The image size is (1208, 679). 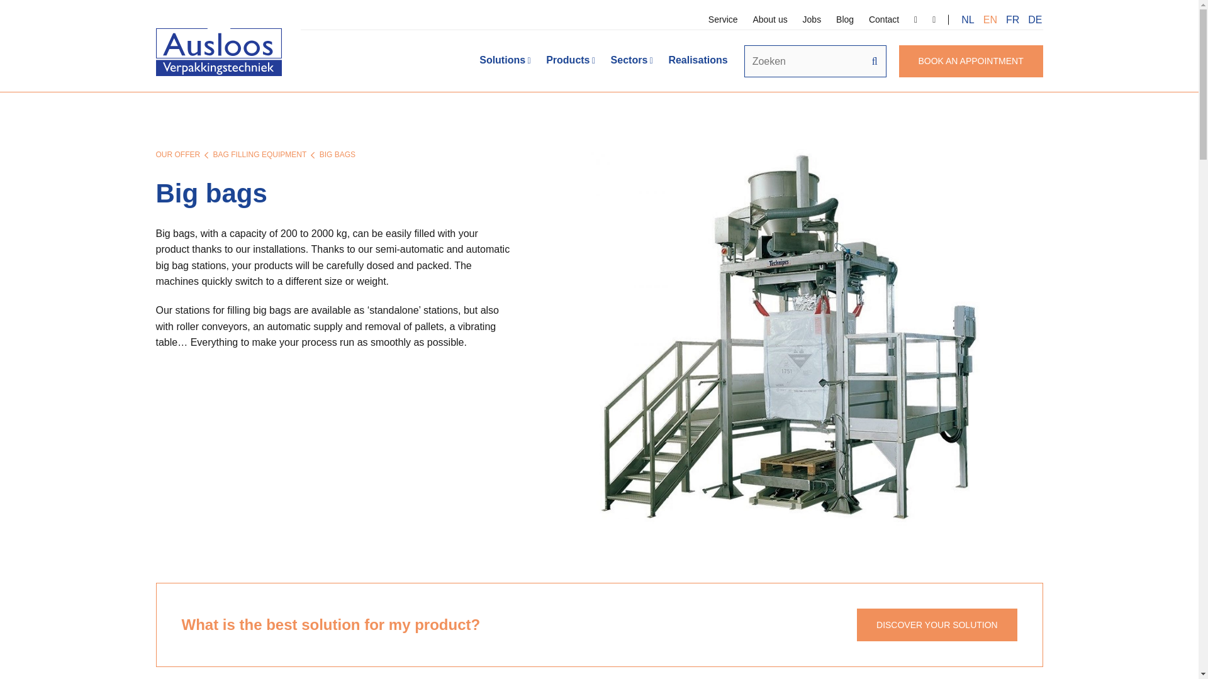 I want to click on Ausloos, so click(x=218, y=53).